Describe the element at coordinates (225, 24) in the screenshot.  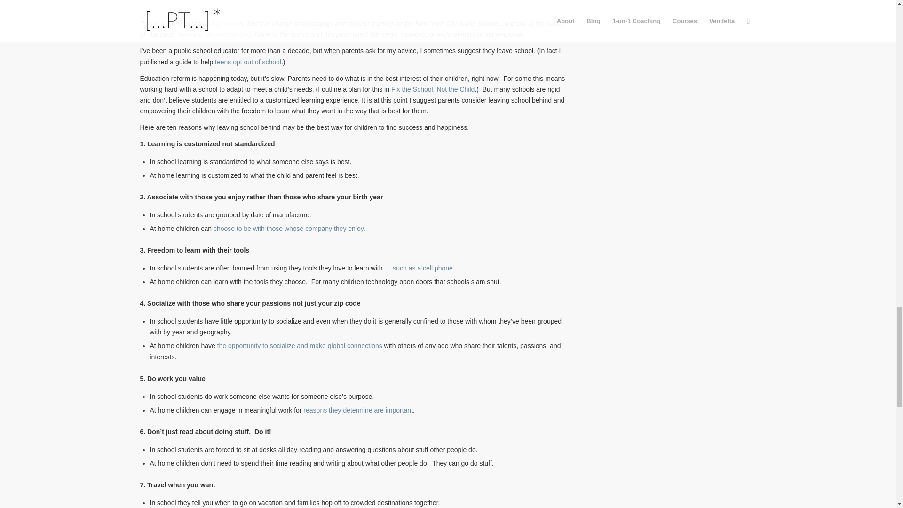
I see `Lisa Nielsen` at that location.